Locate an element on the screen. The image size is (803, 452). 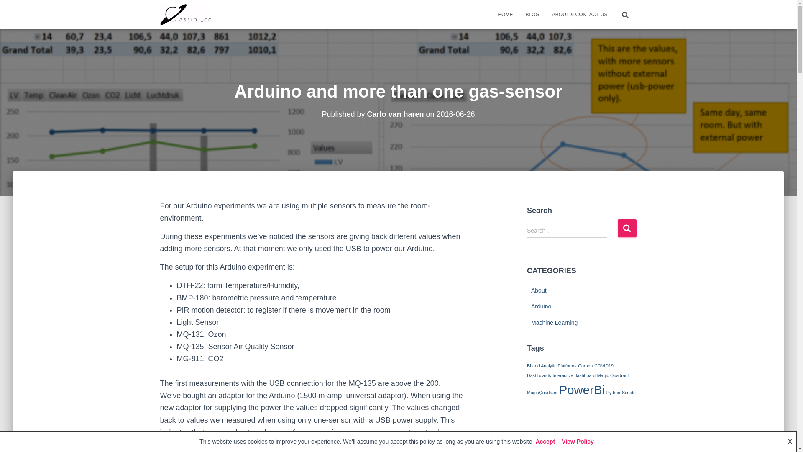
Arduino is located at coordinates (541, 306).